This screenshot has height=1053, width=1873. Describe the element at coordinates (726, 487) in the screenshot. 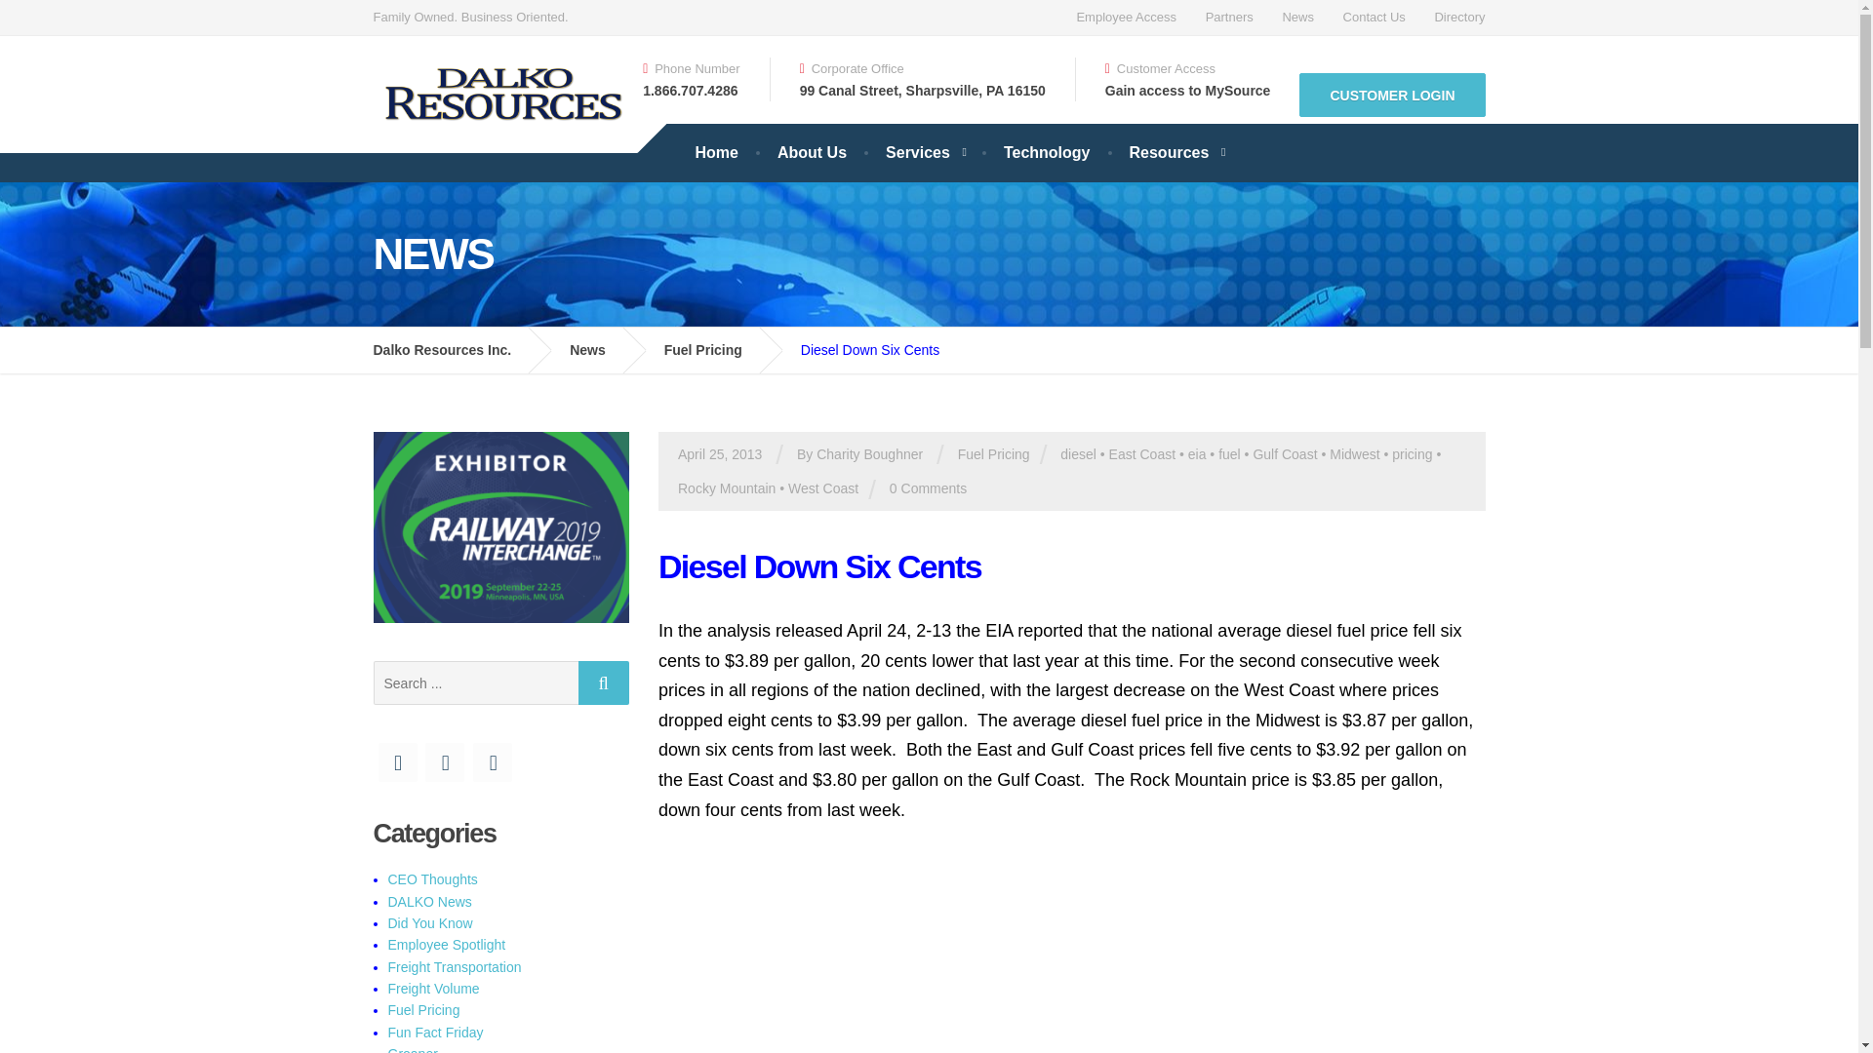

I see `Rocky Mountain` at that location.